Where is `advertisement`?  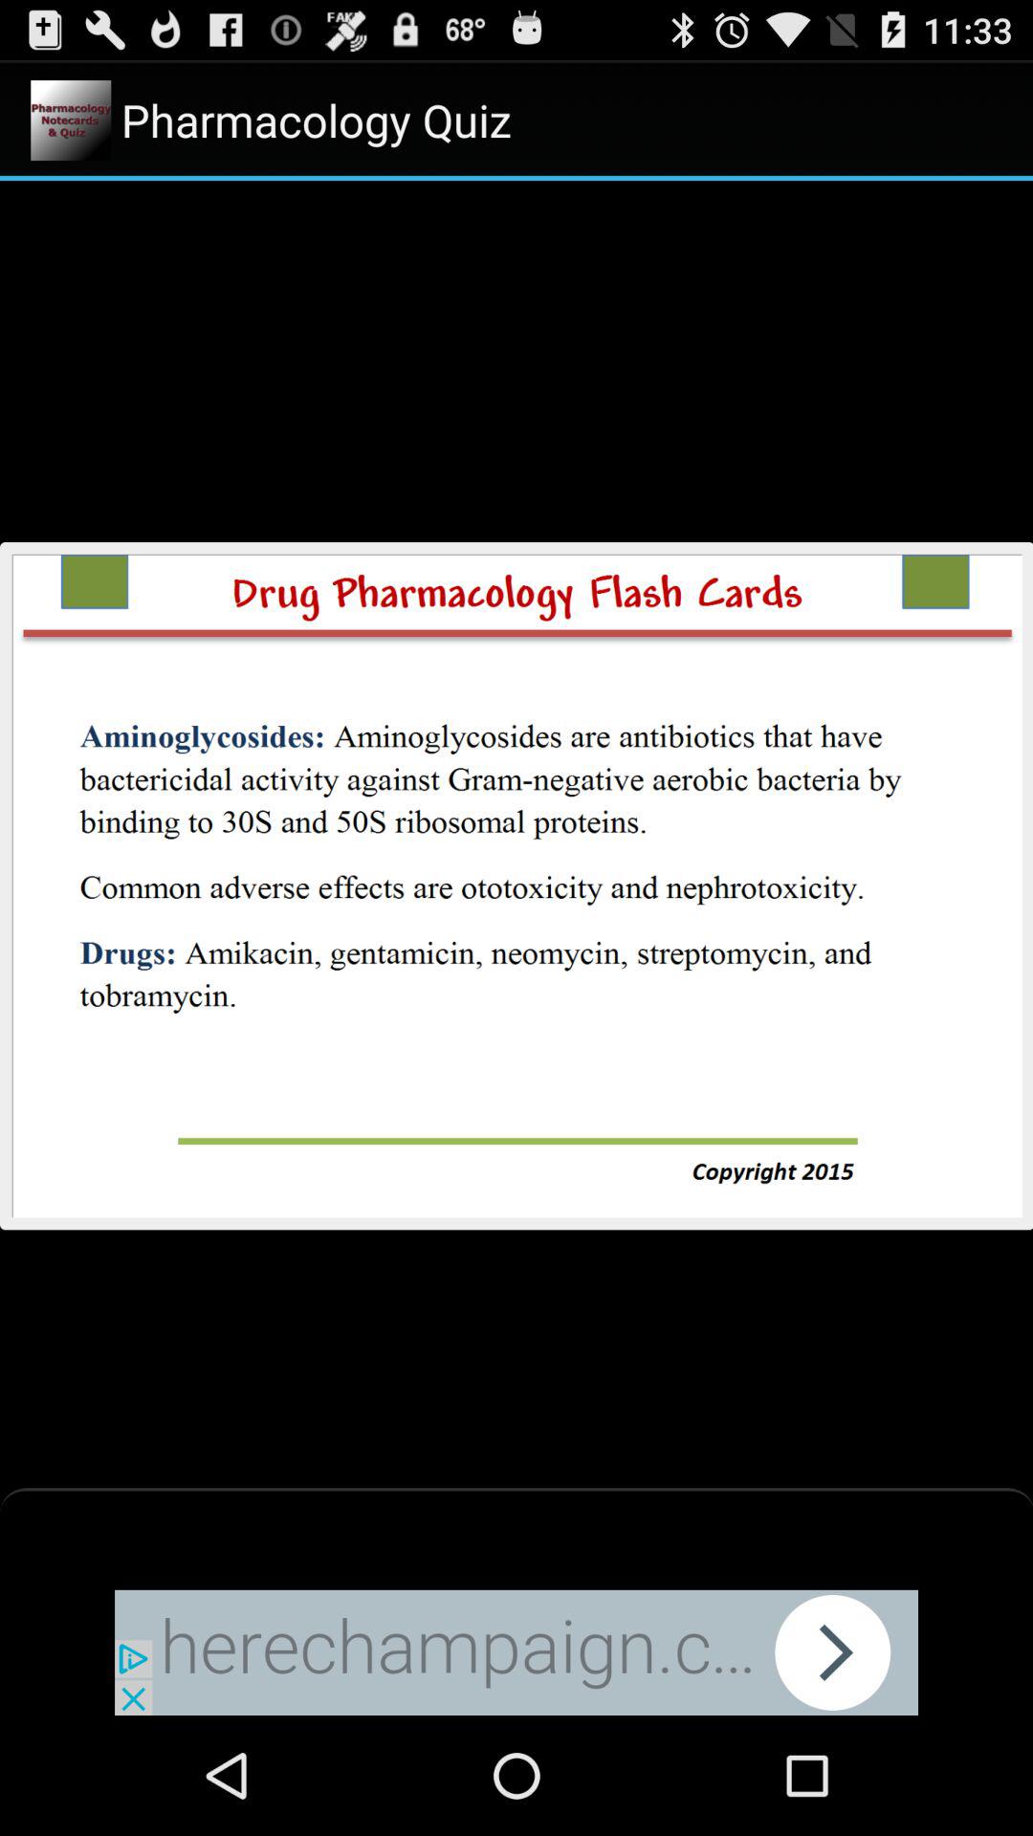 advertisement is located at coordinates (516, 1652).